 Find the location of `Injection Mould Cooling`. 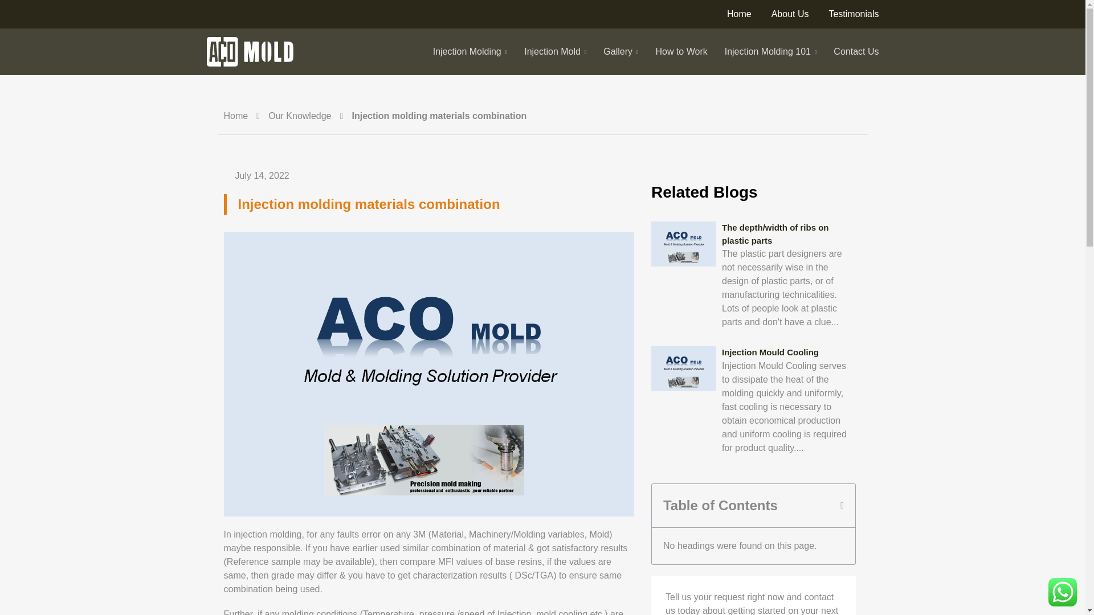

Injection Mould Cooling is located at coordinates (770, 352).